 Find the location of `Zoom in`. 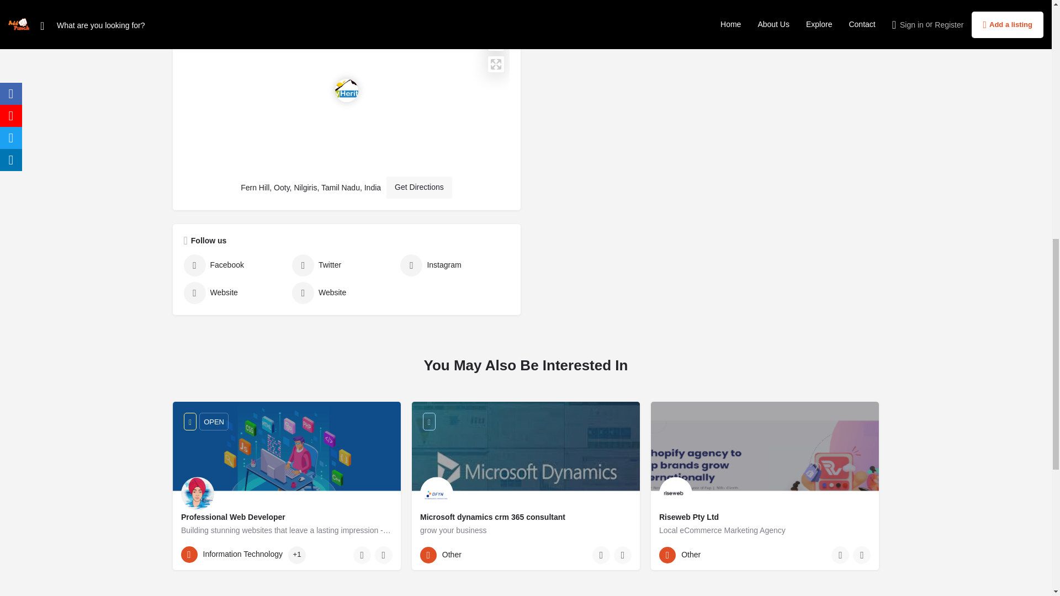

Zoom in is located at coordinates (496, 26).